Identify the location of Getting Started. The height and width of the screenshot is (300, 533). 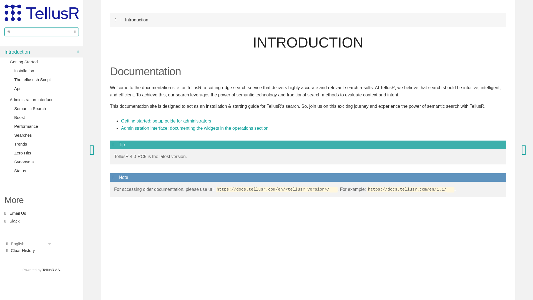
(42, 76).